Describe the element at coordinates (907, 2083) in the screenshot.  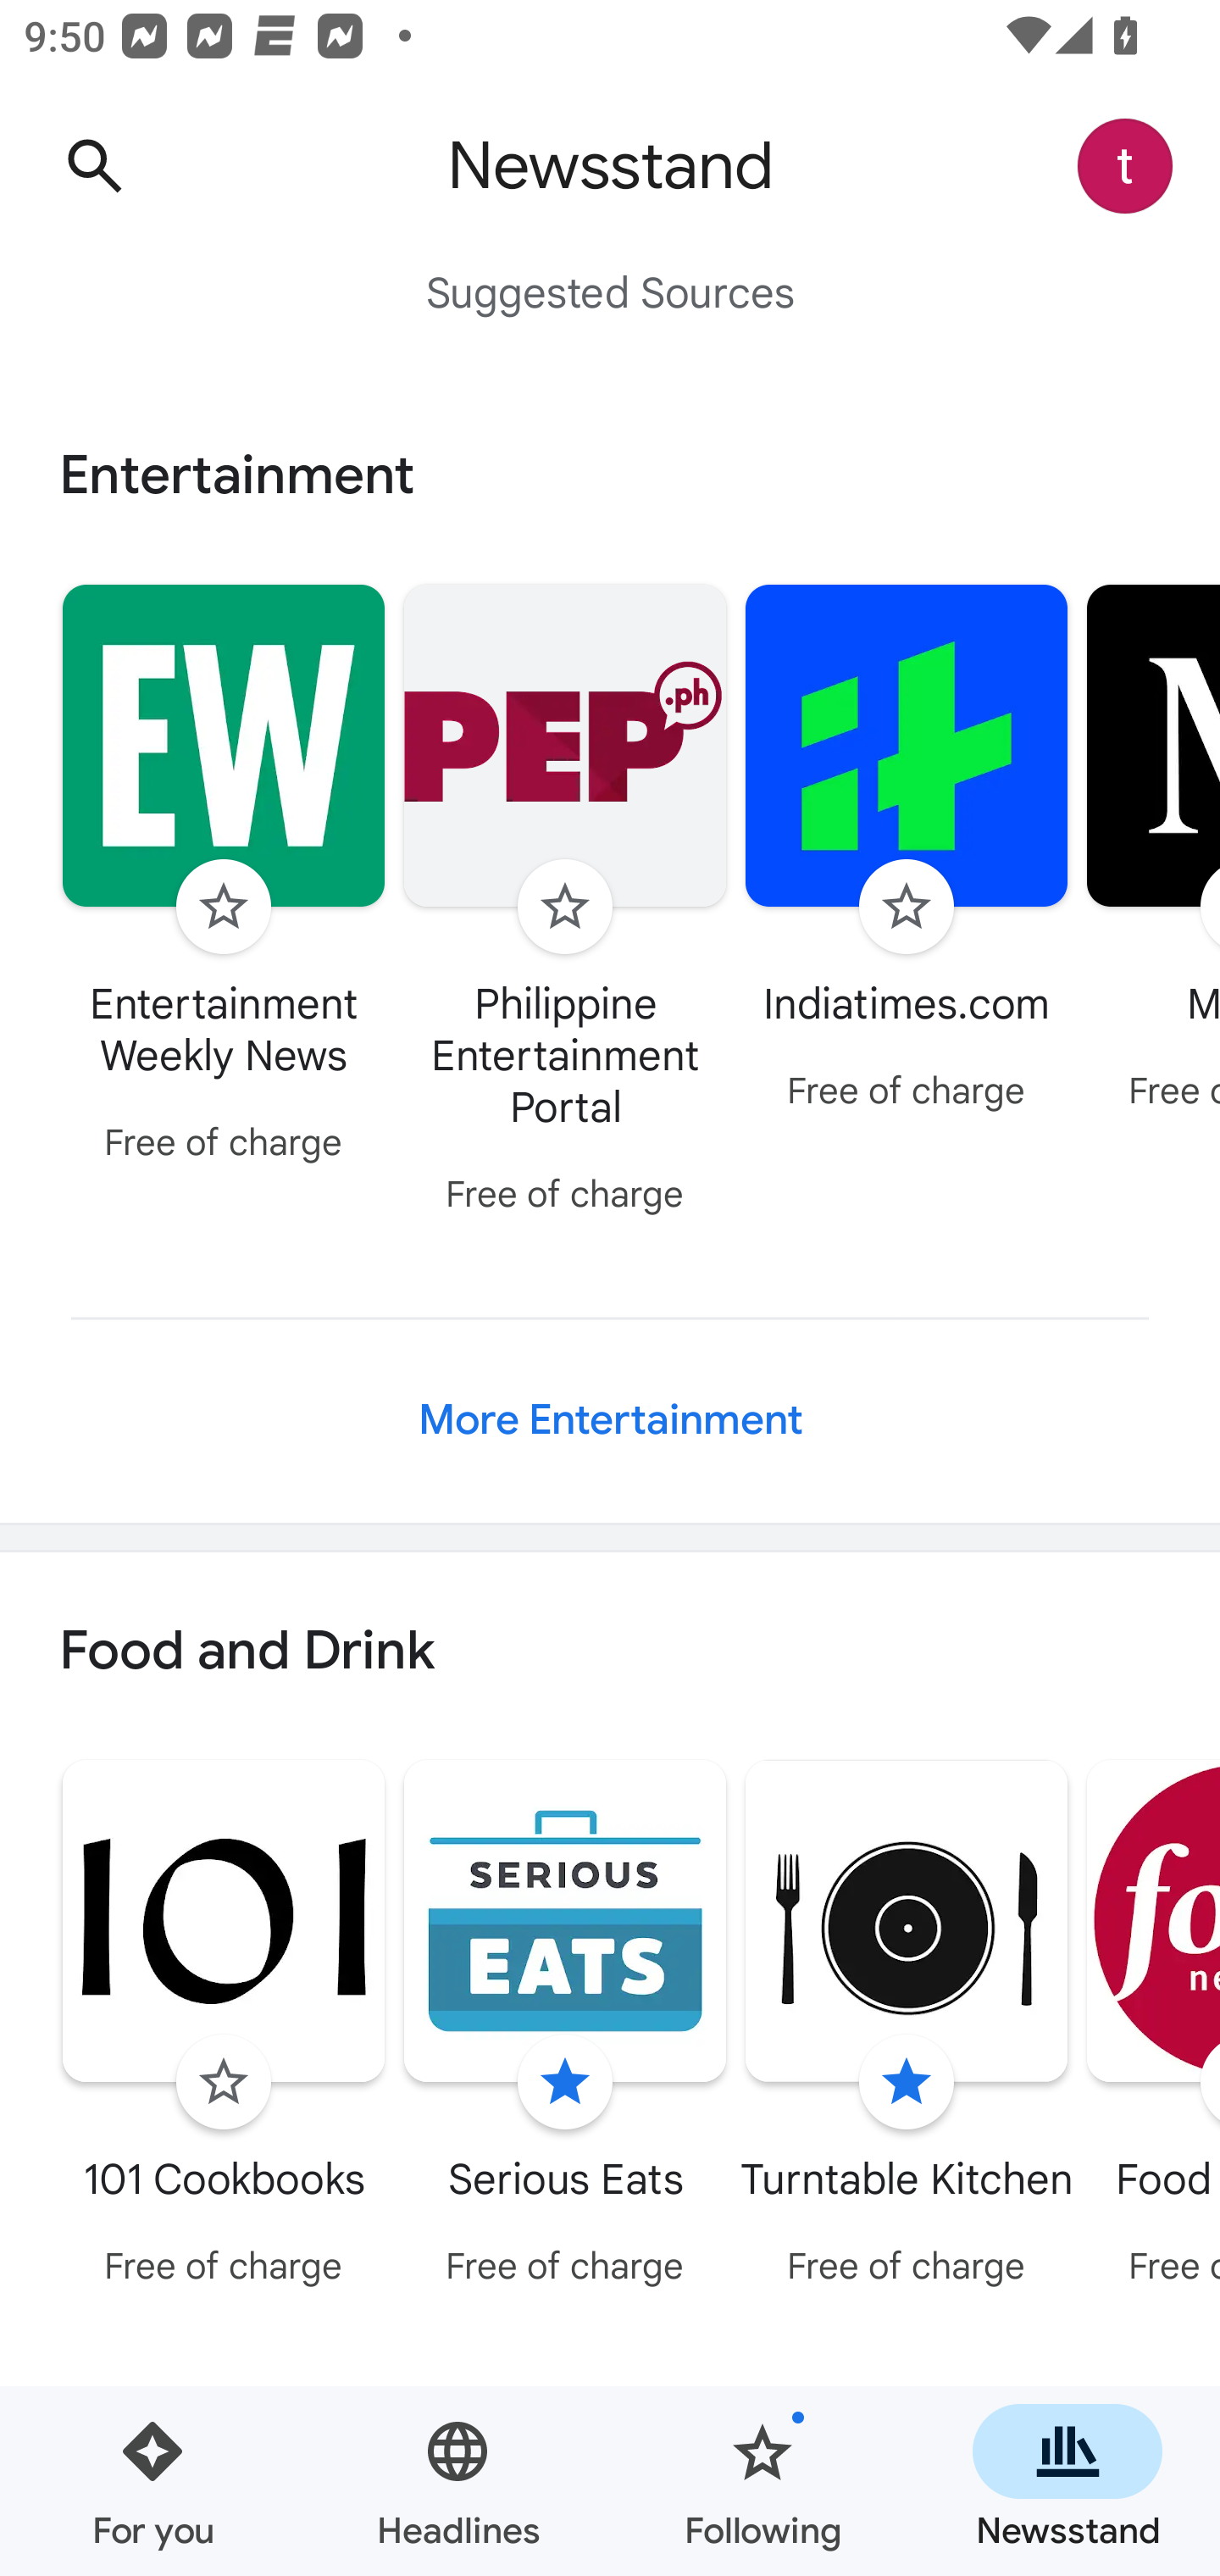
I see `Unfollow` at that location.